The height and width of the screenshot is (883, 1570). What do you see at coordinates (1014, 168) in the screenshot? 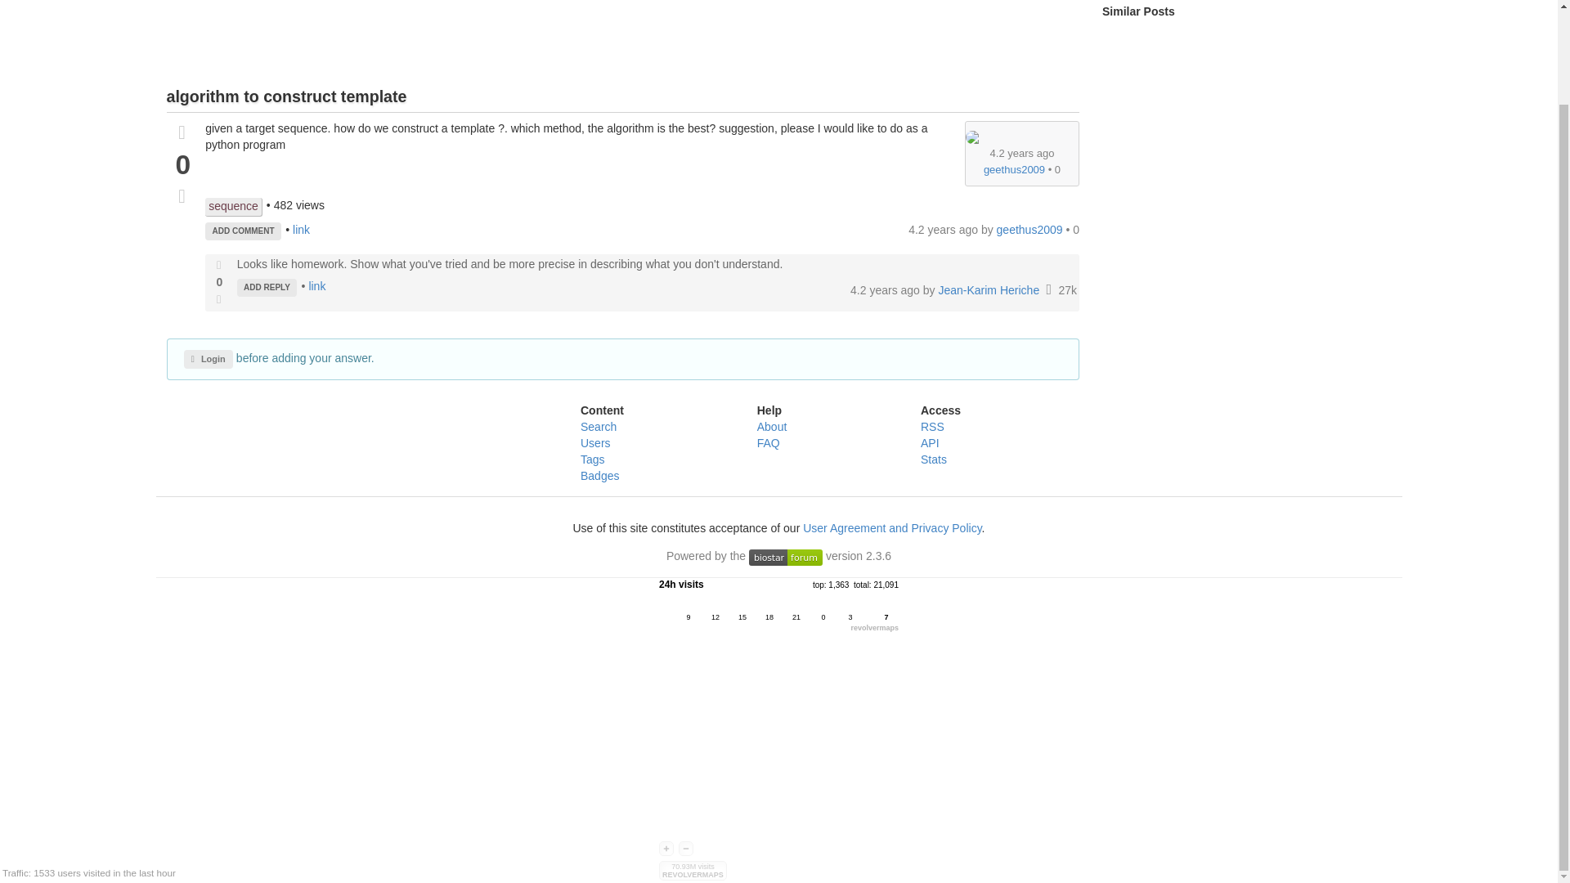
I see `geethus2009` at bounding box center [1014, 168].